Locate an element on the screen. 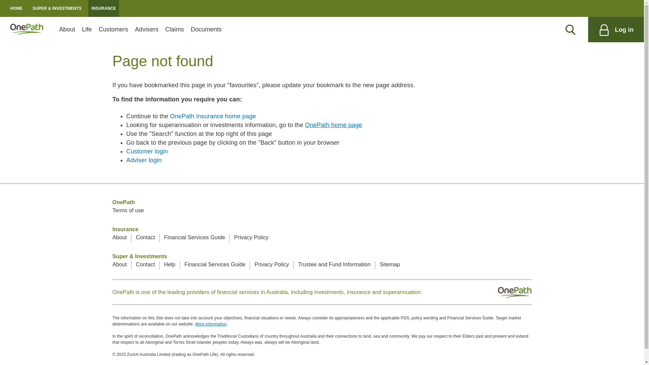  More information is located at coordinates (211, 324).